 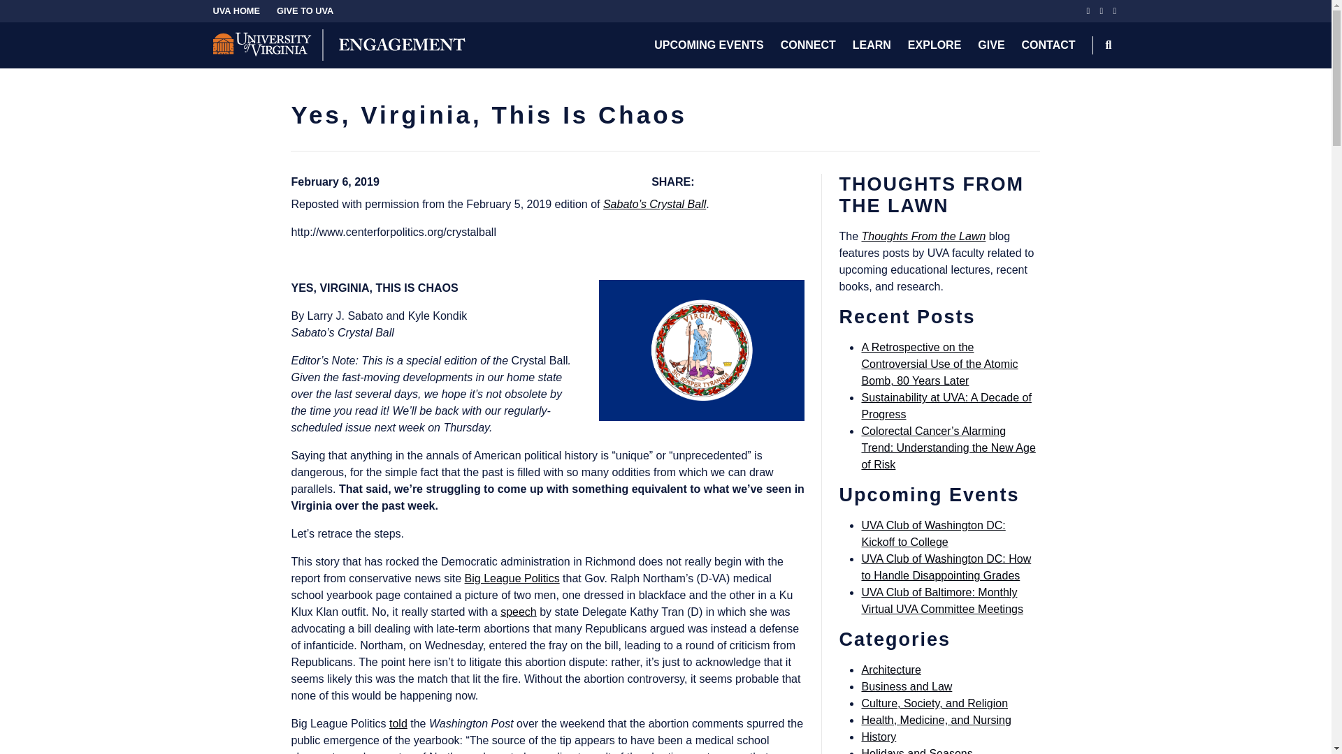 What do you see at coordinates (934, 45) in the screenshot?
I see `EXPLORE` at bounding box center [934, 45].